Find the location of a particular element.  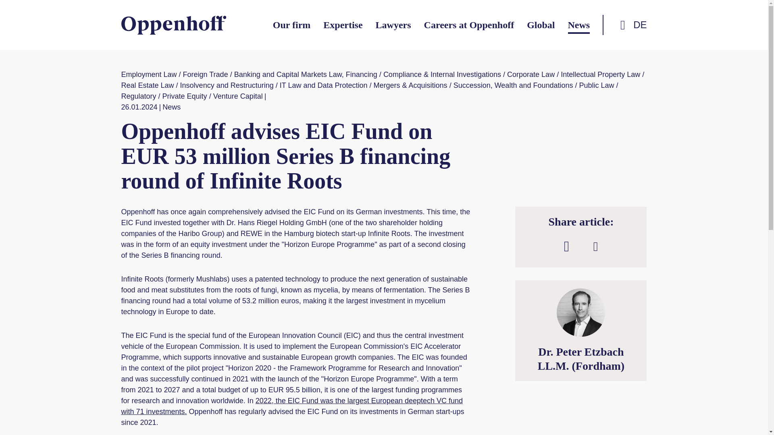

Expertise is located at coordinates (343, 25).